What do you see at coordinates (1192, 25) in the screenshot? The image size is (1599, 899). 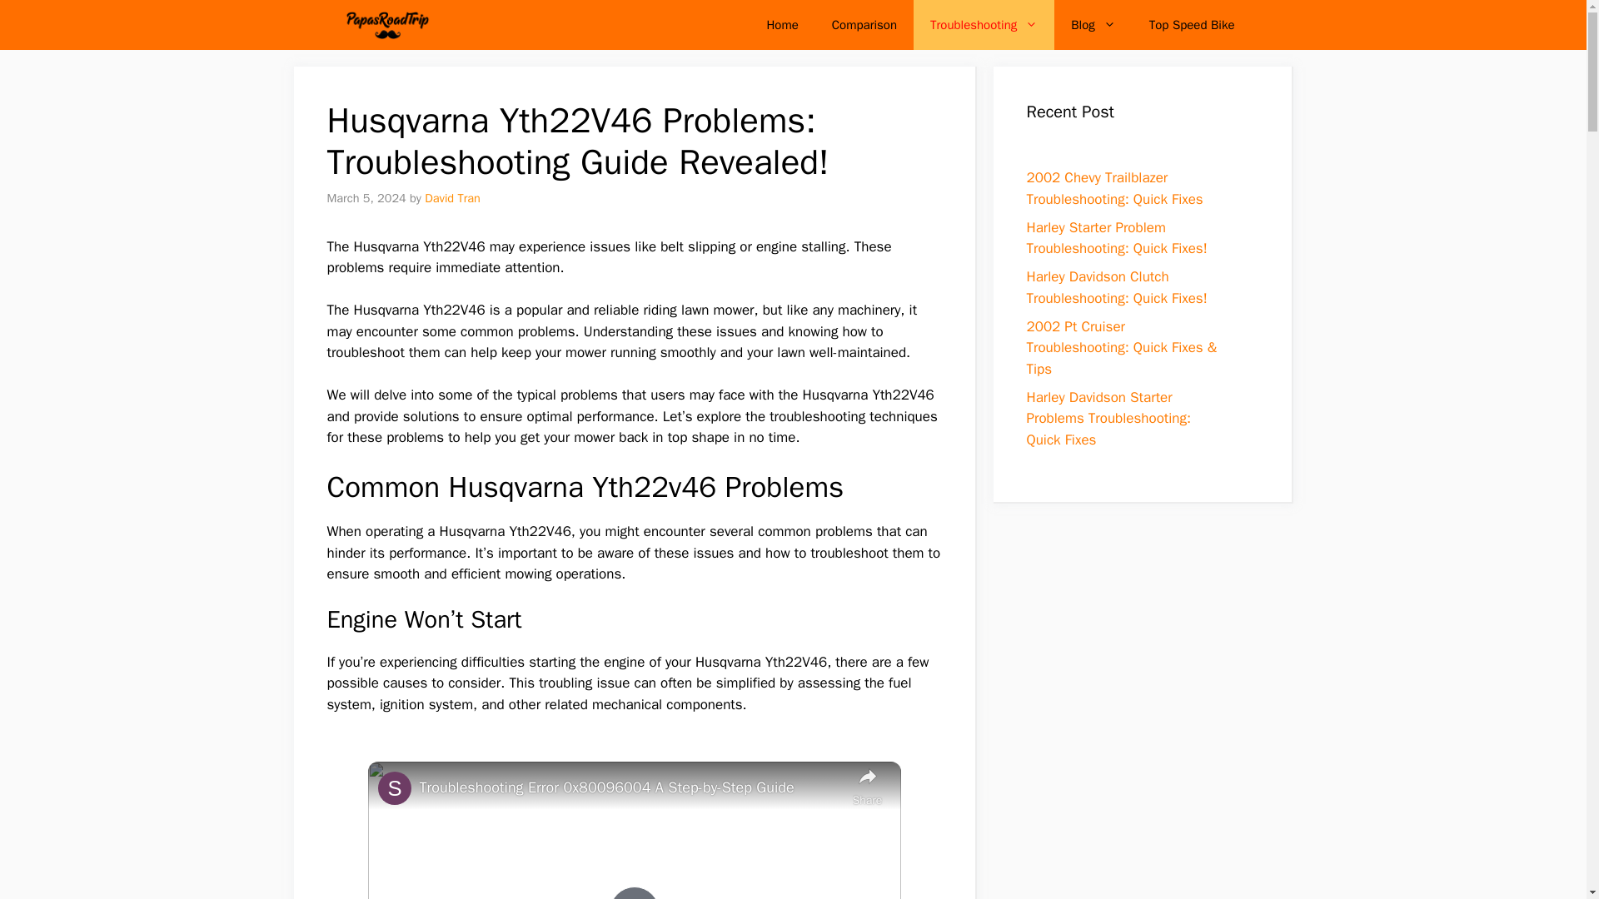 I see `Top Speed Bike` at bounding box center [1192, 25].